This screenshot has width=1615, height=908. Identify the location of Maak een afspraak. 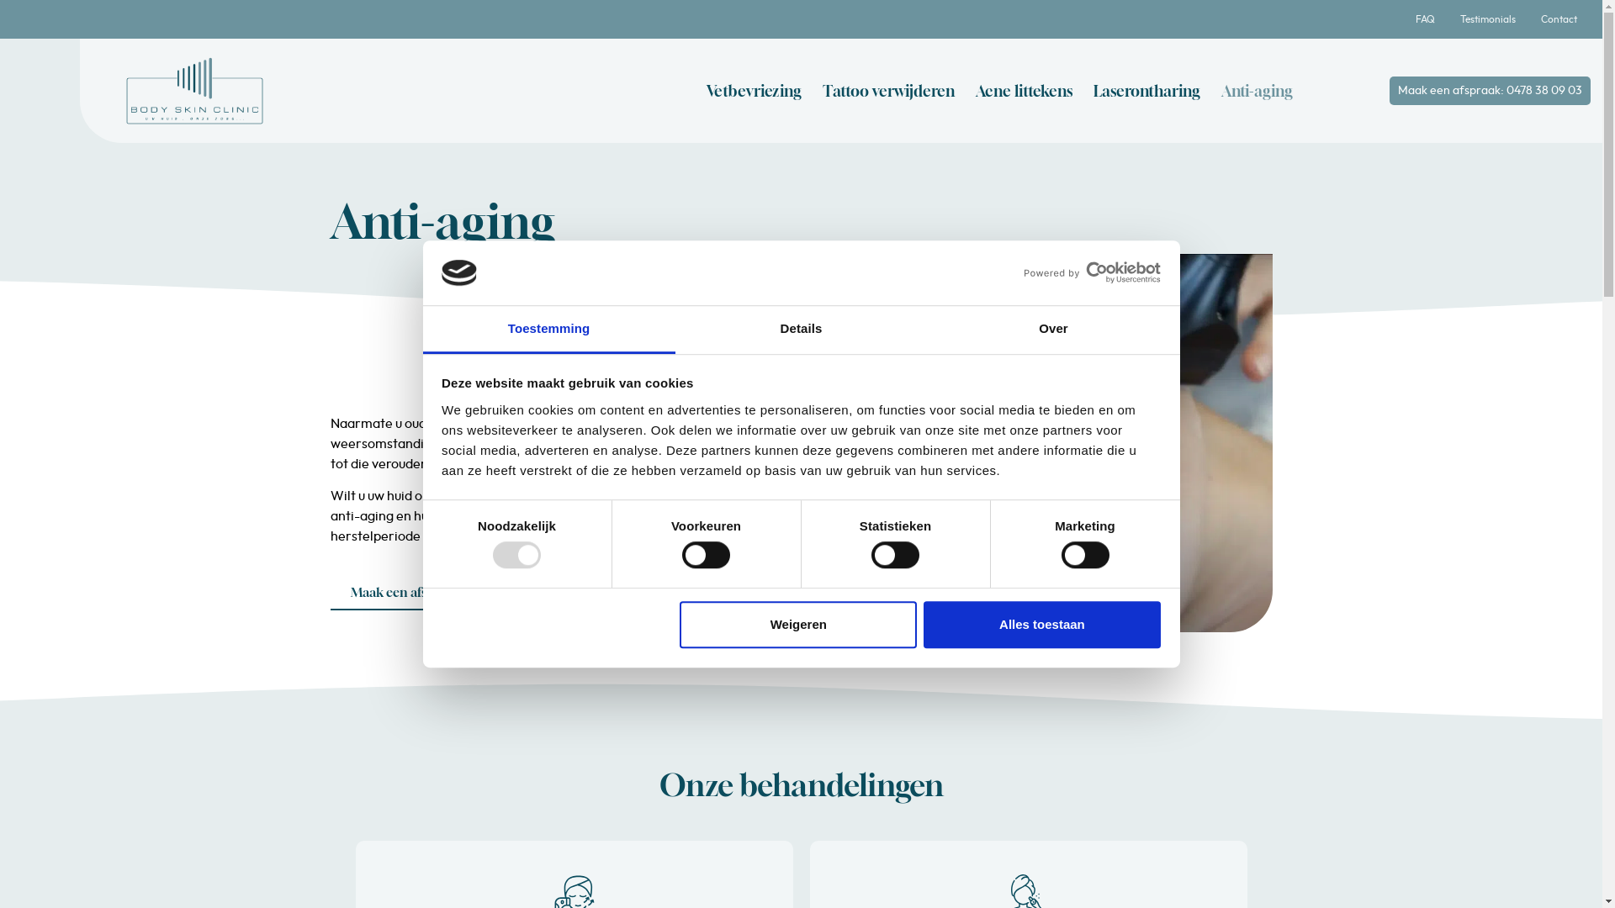
(405, 594).